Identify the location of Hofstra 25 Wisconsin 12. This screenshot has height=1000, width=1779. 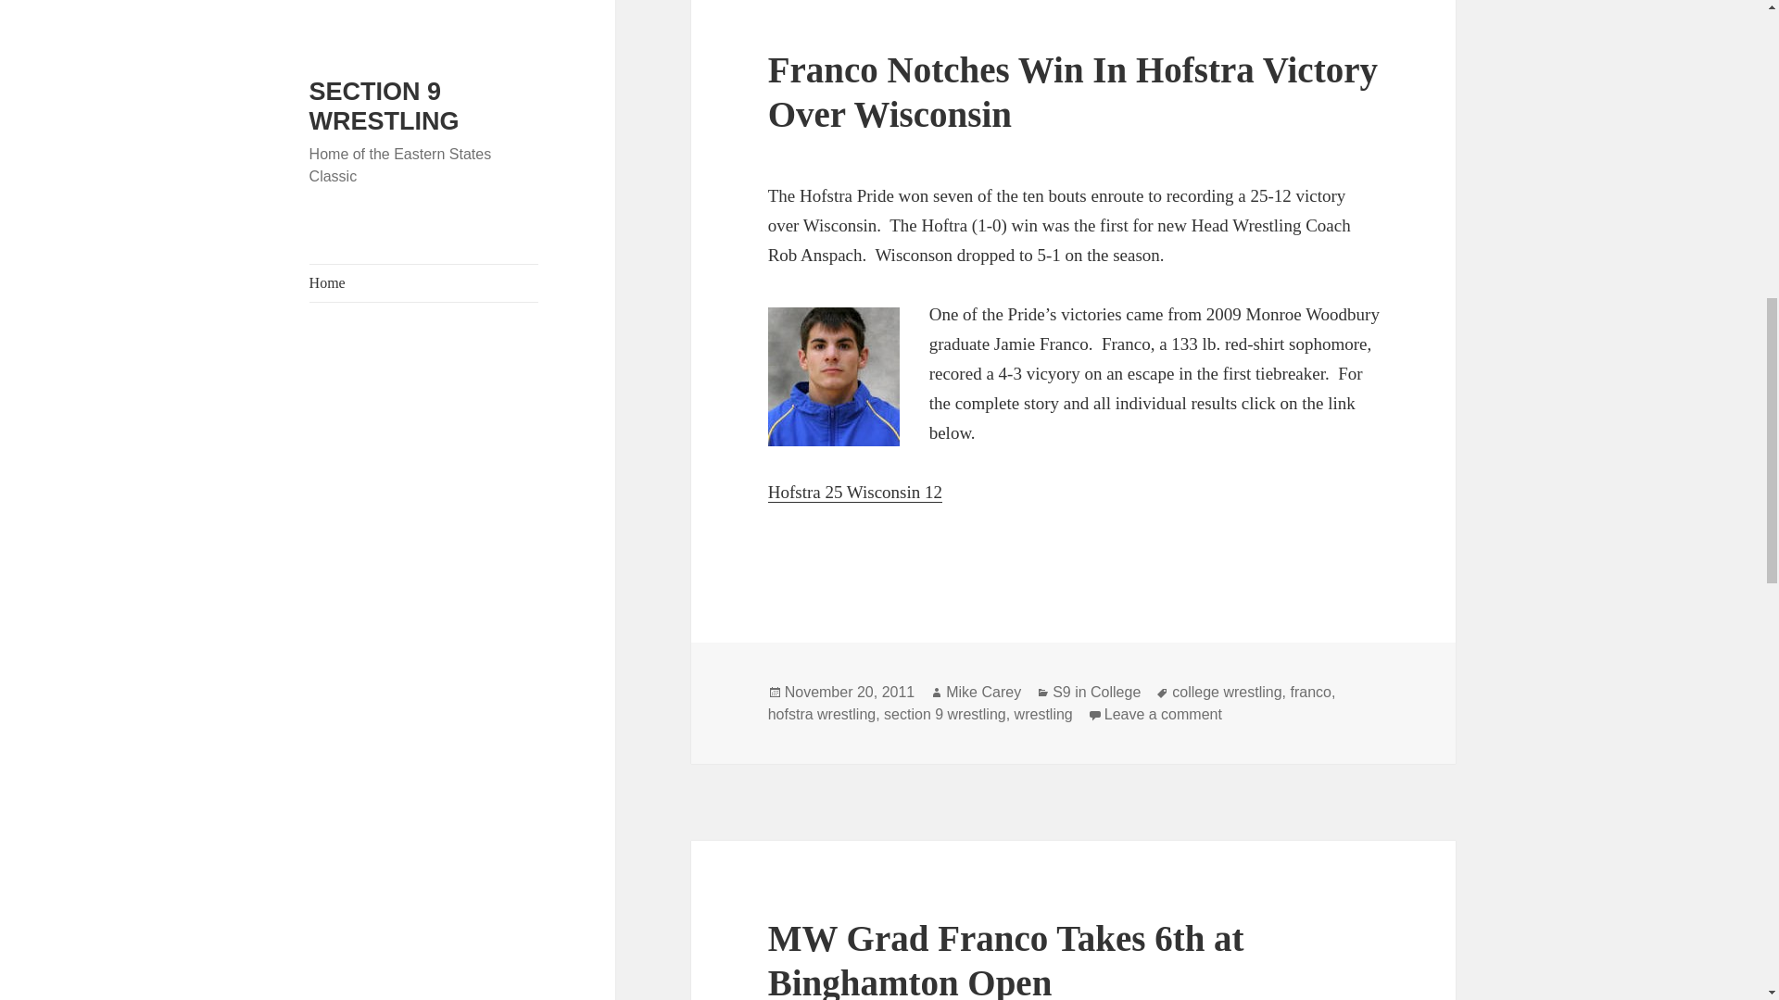
(855, 493).